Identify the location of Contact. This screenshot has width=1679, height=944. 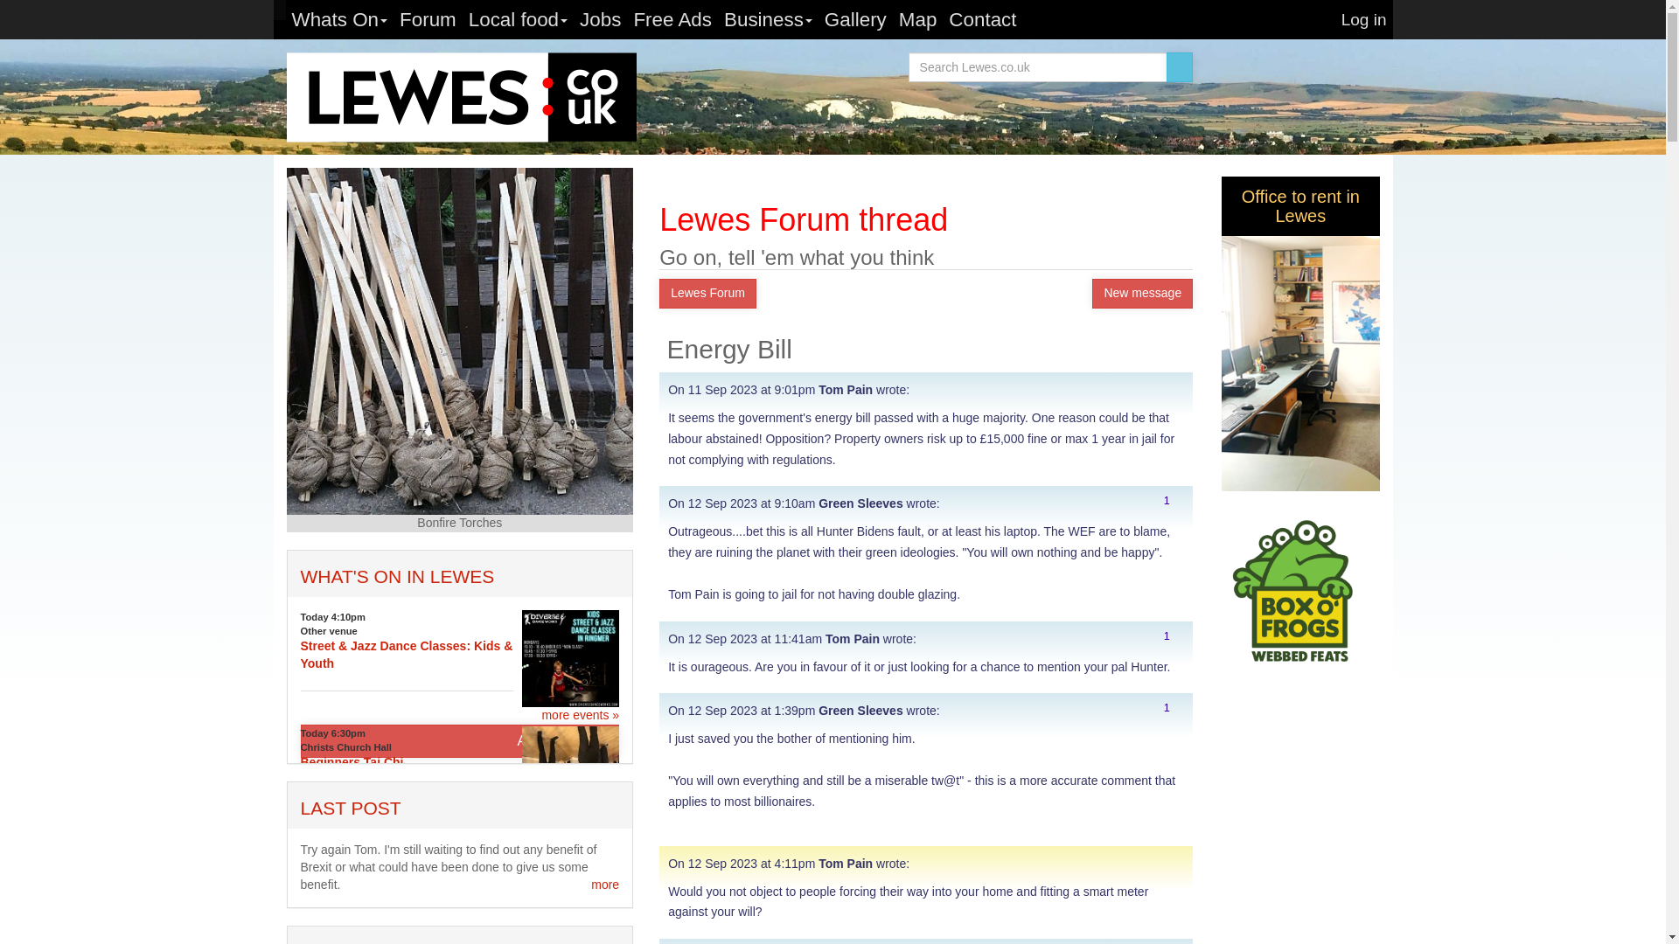
(982, 19).